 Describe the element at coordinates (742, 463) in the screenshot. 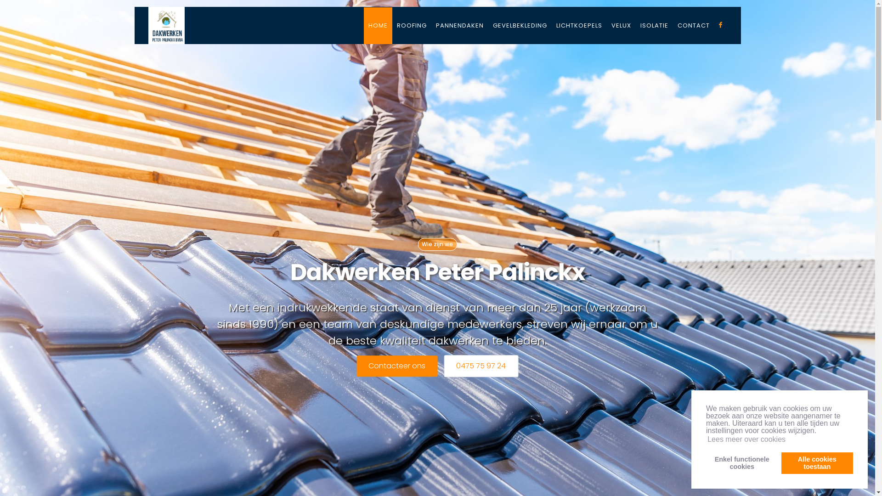

I see `Enkel functionele
cookies` at that location.